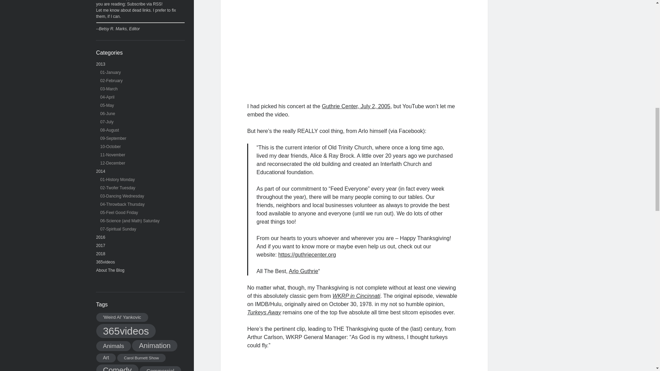 This screenshot has height=371, width=660. What do you see at coordinates (356, 296) in the screenshot?
I see `IMDB: WKRP in Cincinnati` at bounding box center [356, 296].